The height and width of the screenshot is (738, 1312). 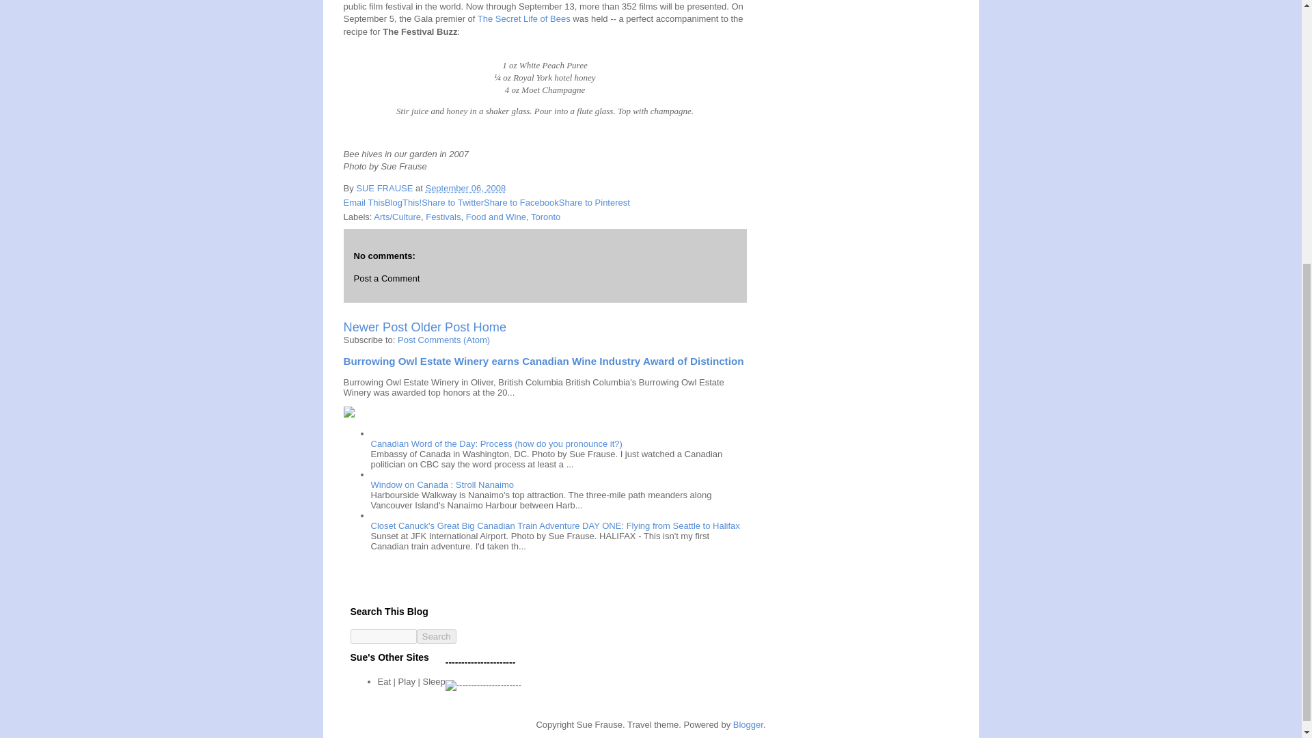 I want to click on Share to Facebook, so click(x=521, y=202).